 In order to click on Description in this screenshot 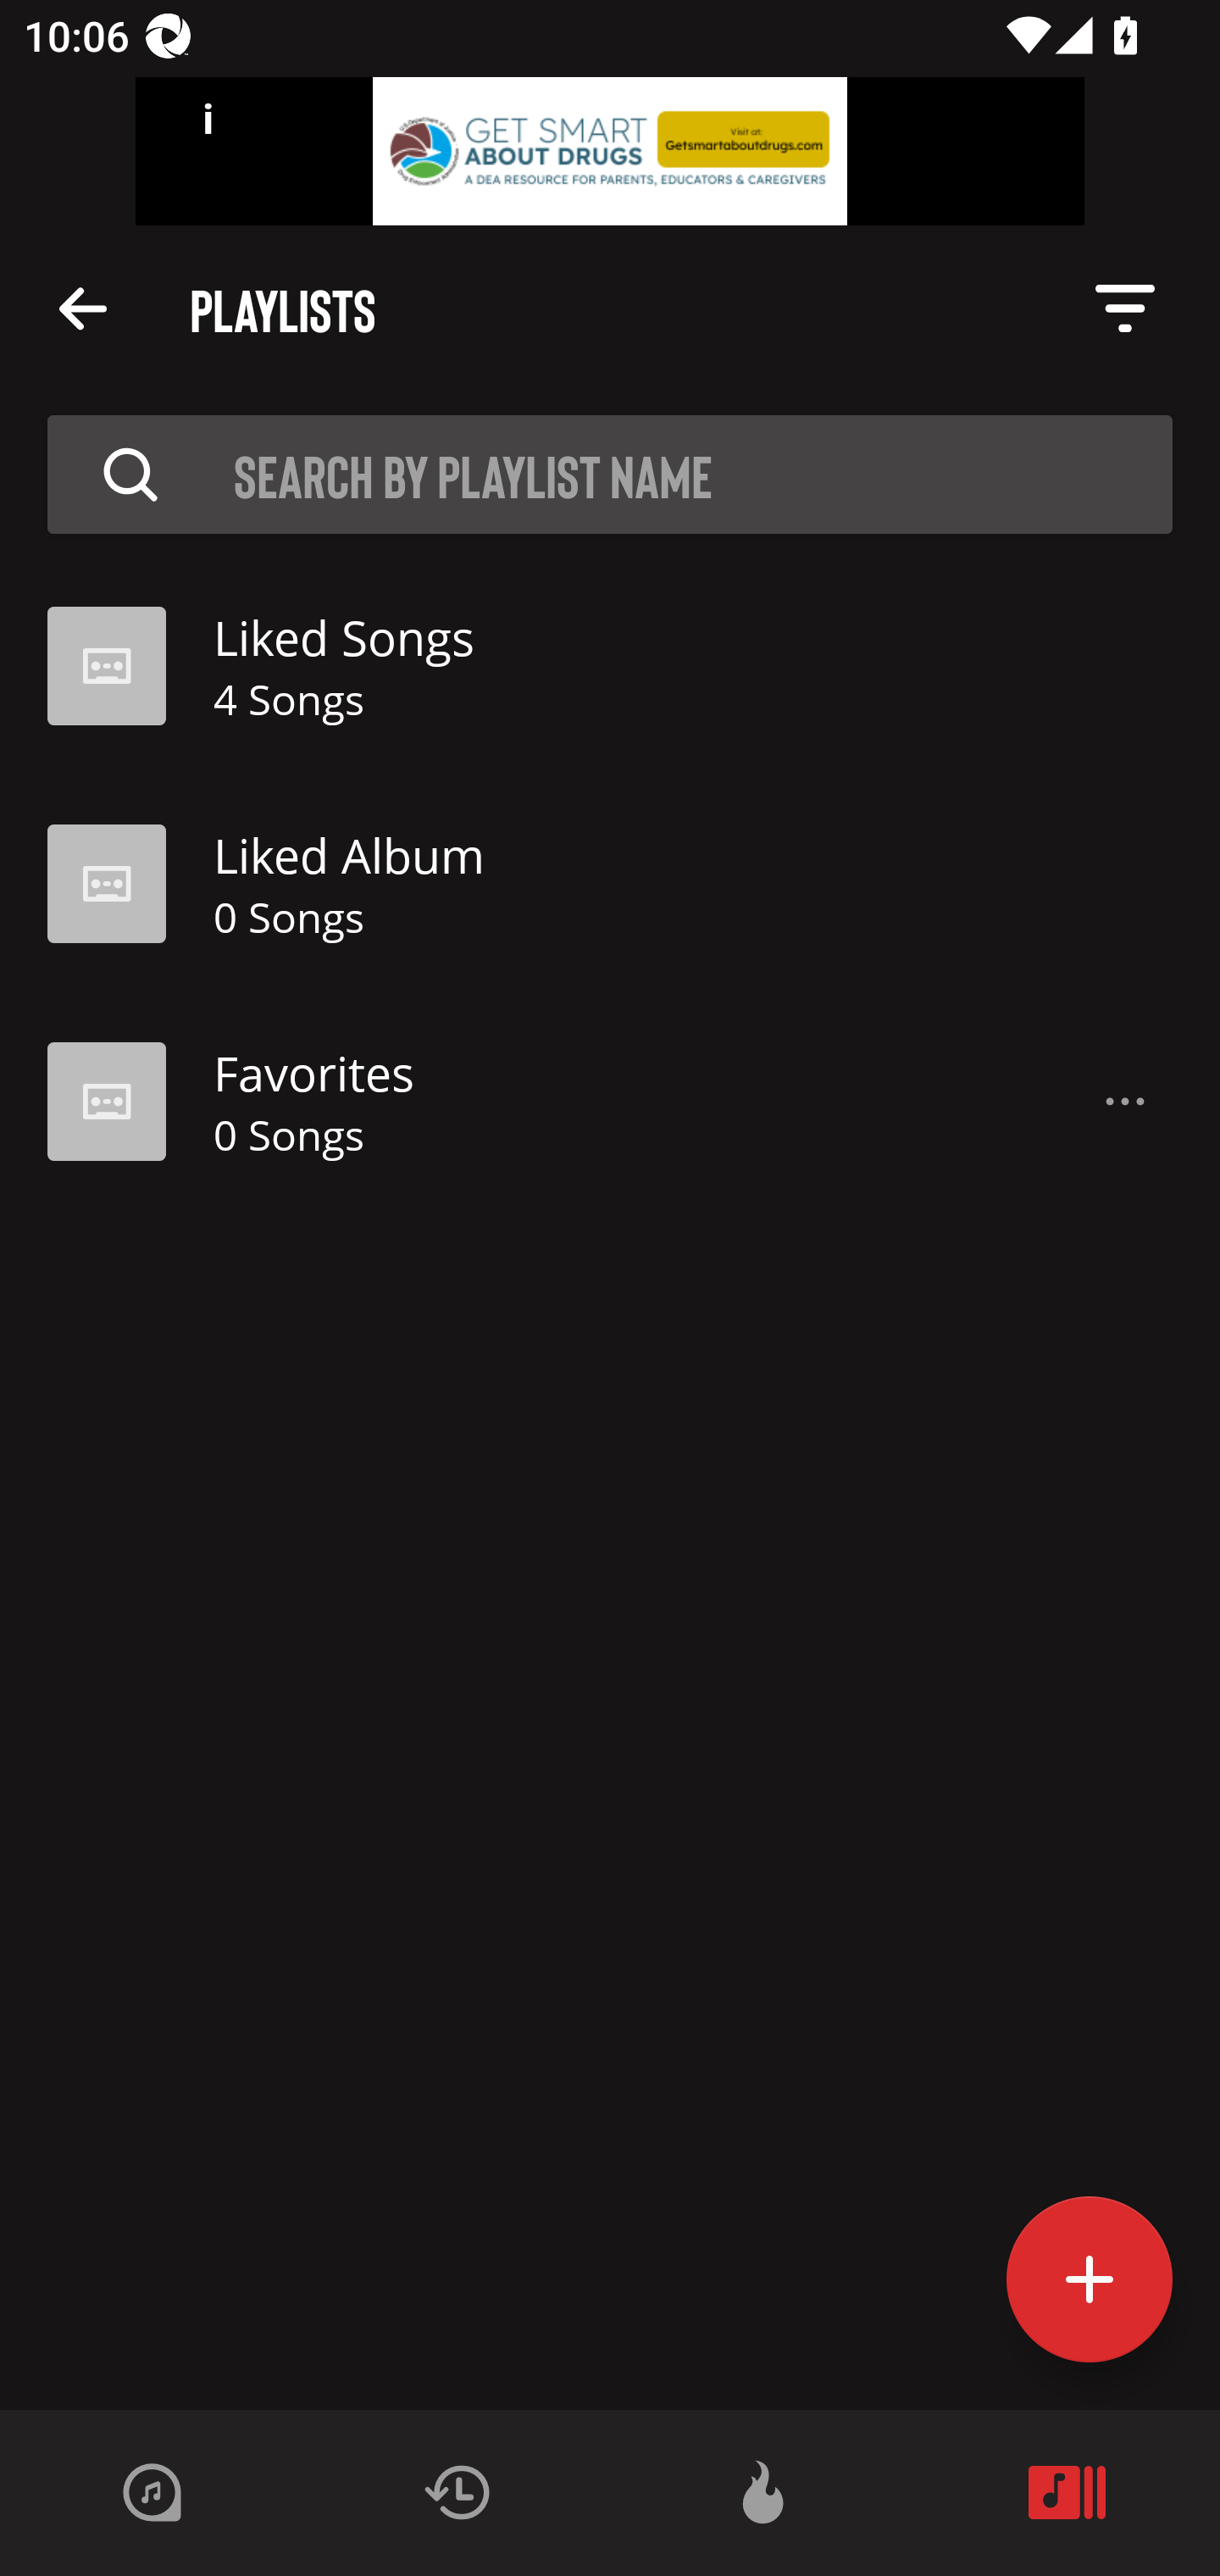, I will do `click(130, 473)`.